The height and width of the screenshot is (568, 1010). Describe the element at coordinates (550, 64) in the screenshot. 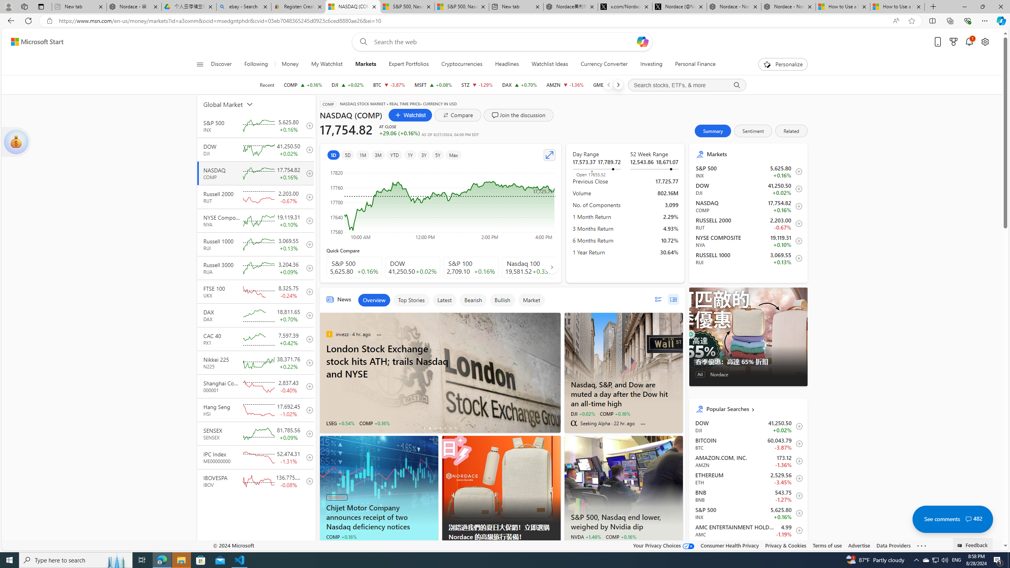

I see `Watchlist Ideas` at that location.